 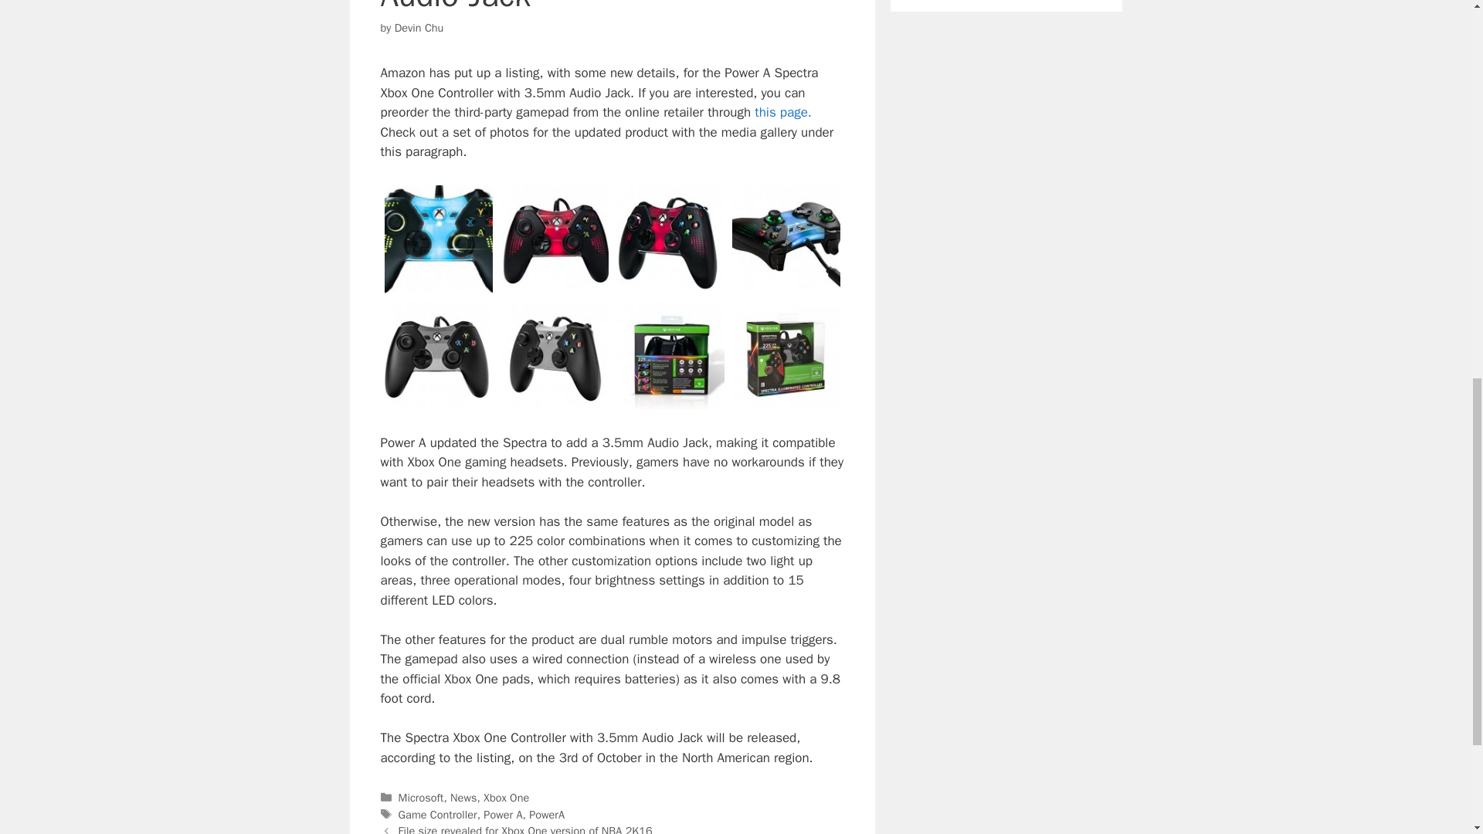 I want to click on Devin Chu, so click(x=419, y=28).